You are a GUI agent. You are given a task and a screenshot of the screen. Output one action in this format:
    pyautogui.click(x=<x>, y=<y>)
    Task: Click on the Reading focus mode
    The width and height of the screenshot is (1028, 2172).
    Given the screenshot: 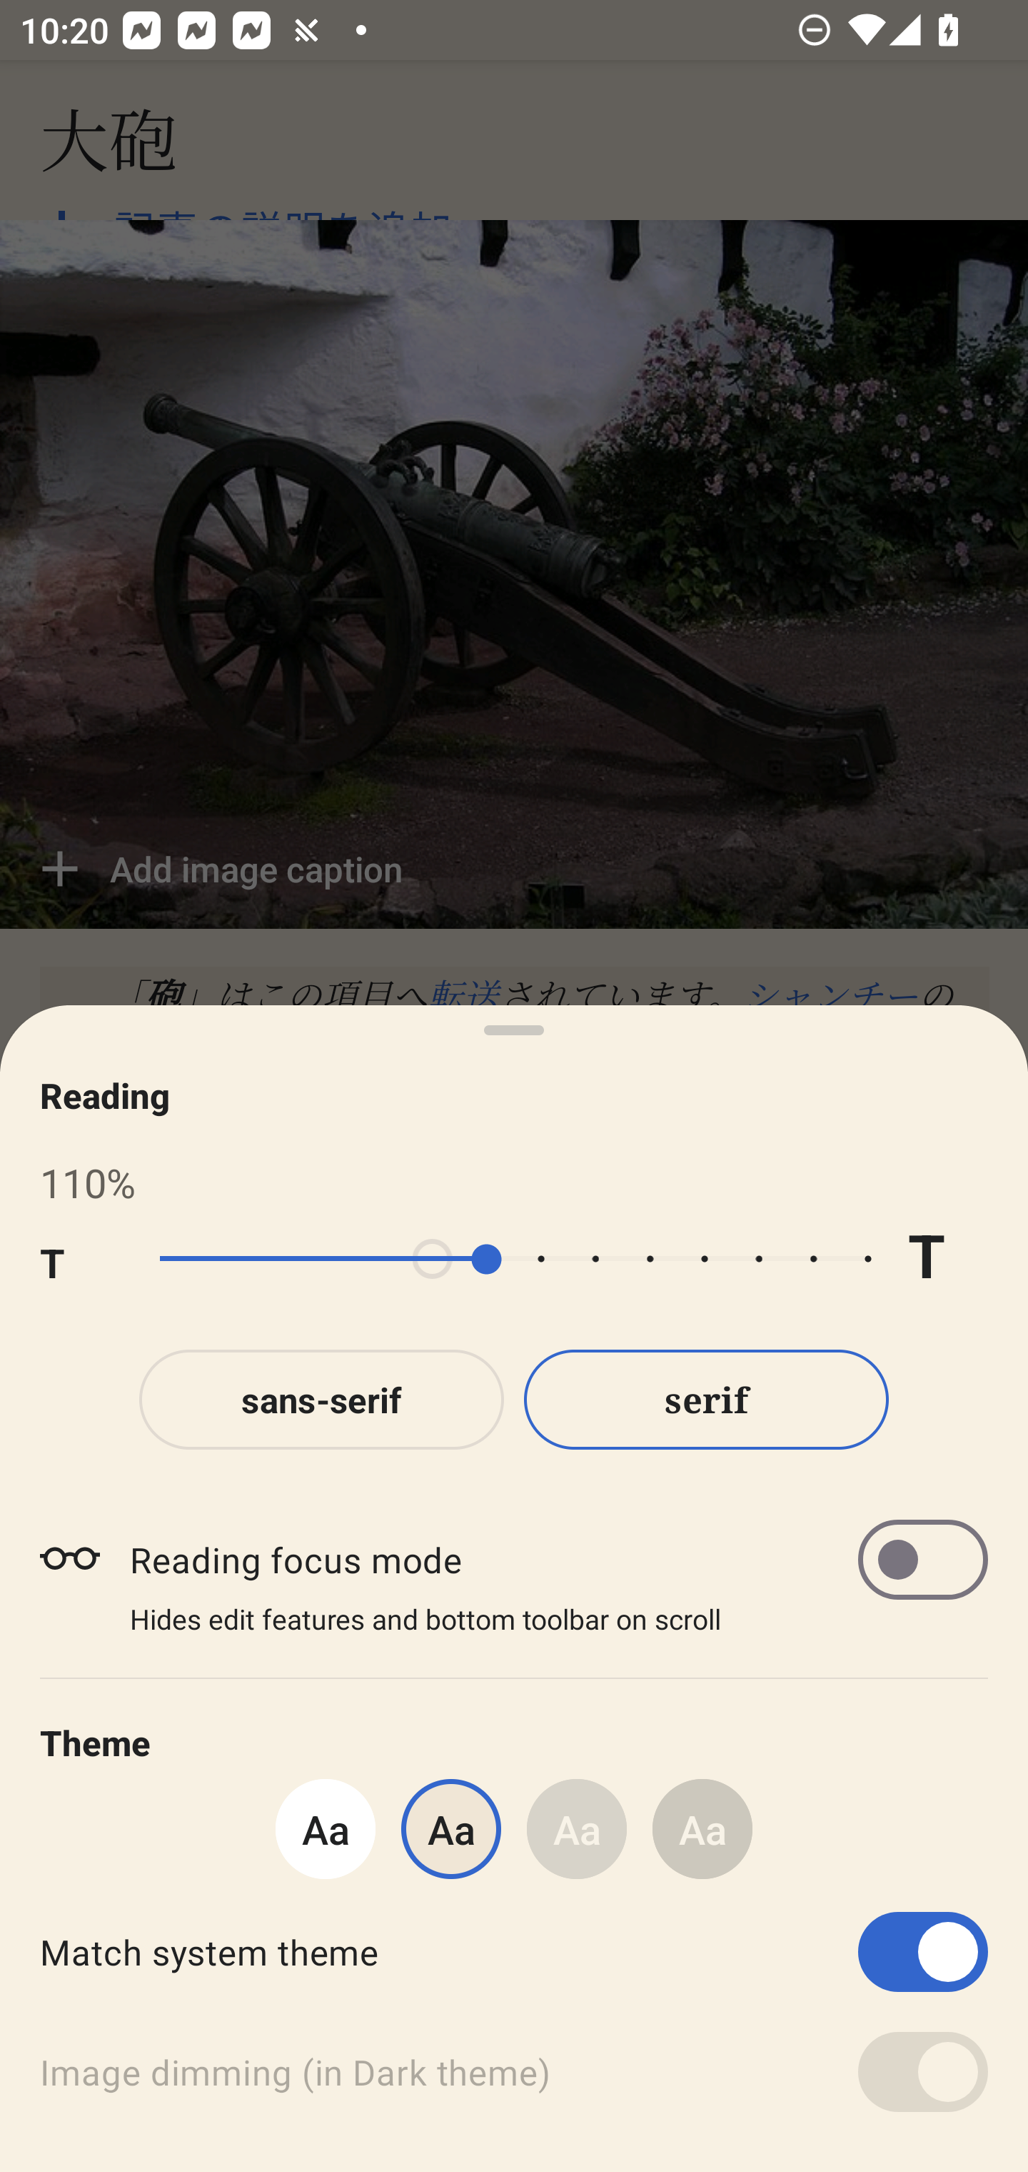 What is the action you would take?
    pyautogui.click(x=558, y=1559)
    